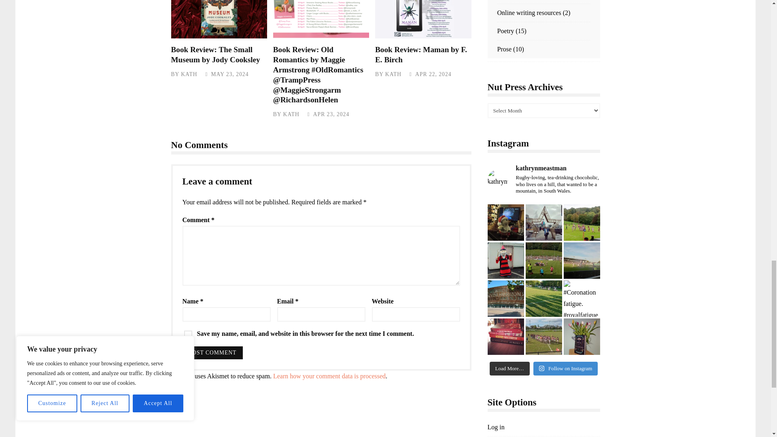  Describe the element at coordinates (291, 114) in the screenshot. I see `Posts by kath` at that location.